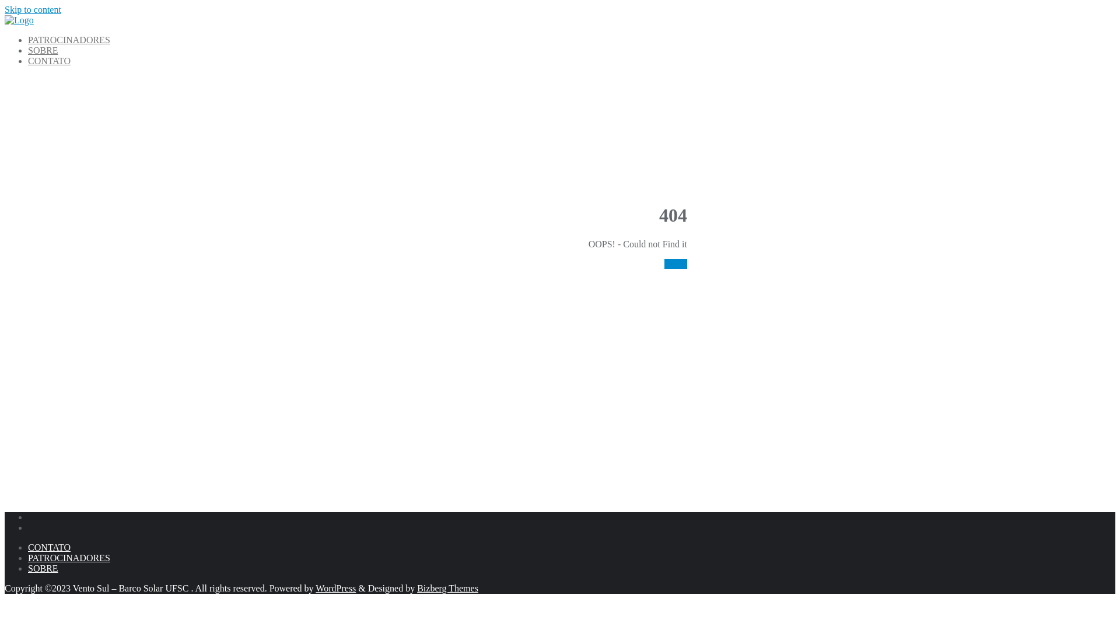  I want to click on CONTATO, so click(49, 547).